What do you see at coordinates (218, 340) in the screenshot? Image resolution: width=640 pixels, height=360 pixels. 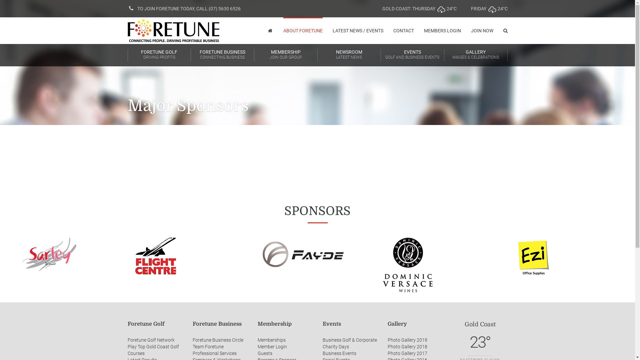 I see `Foretune Business Circle` at bounding box center [218, 340].